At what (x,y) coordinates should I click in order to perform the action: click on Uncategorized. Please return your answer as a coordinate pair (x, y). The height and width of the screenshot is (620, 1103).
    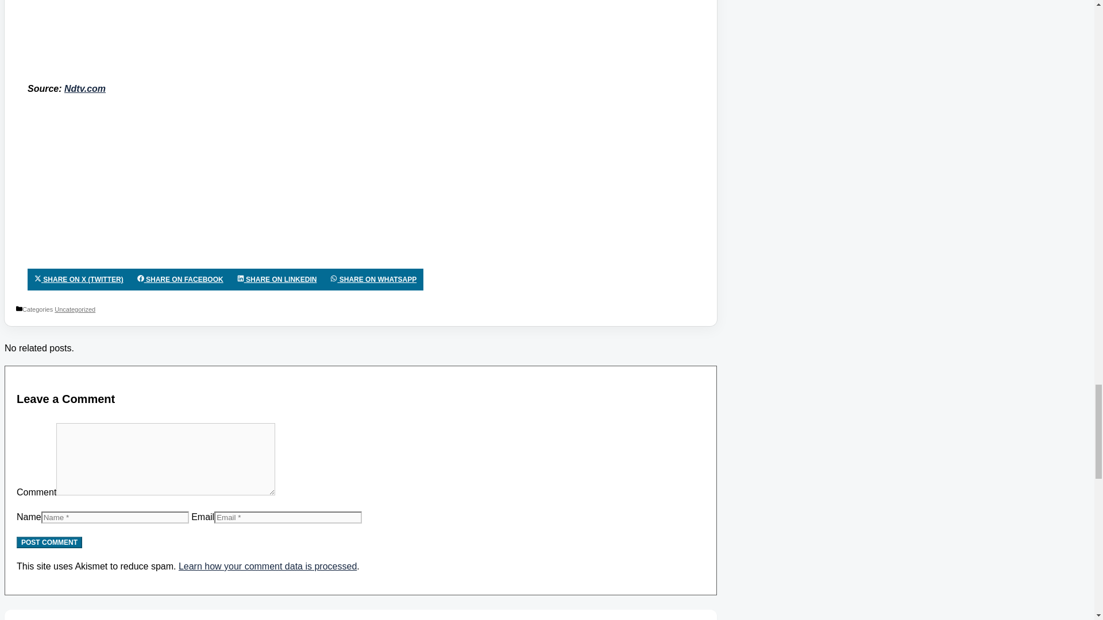
    Looking at the image, I should click on (75, 309).